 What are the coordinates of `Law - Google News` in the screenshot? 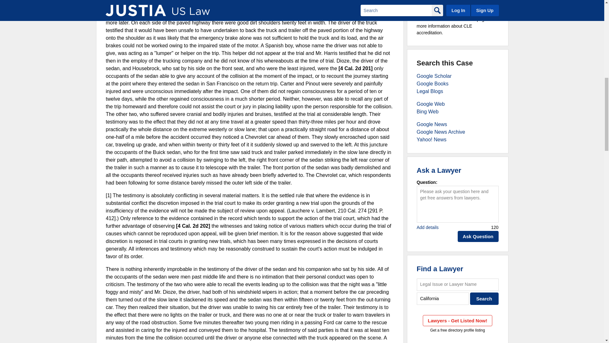 It's located at (432, 124).